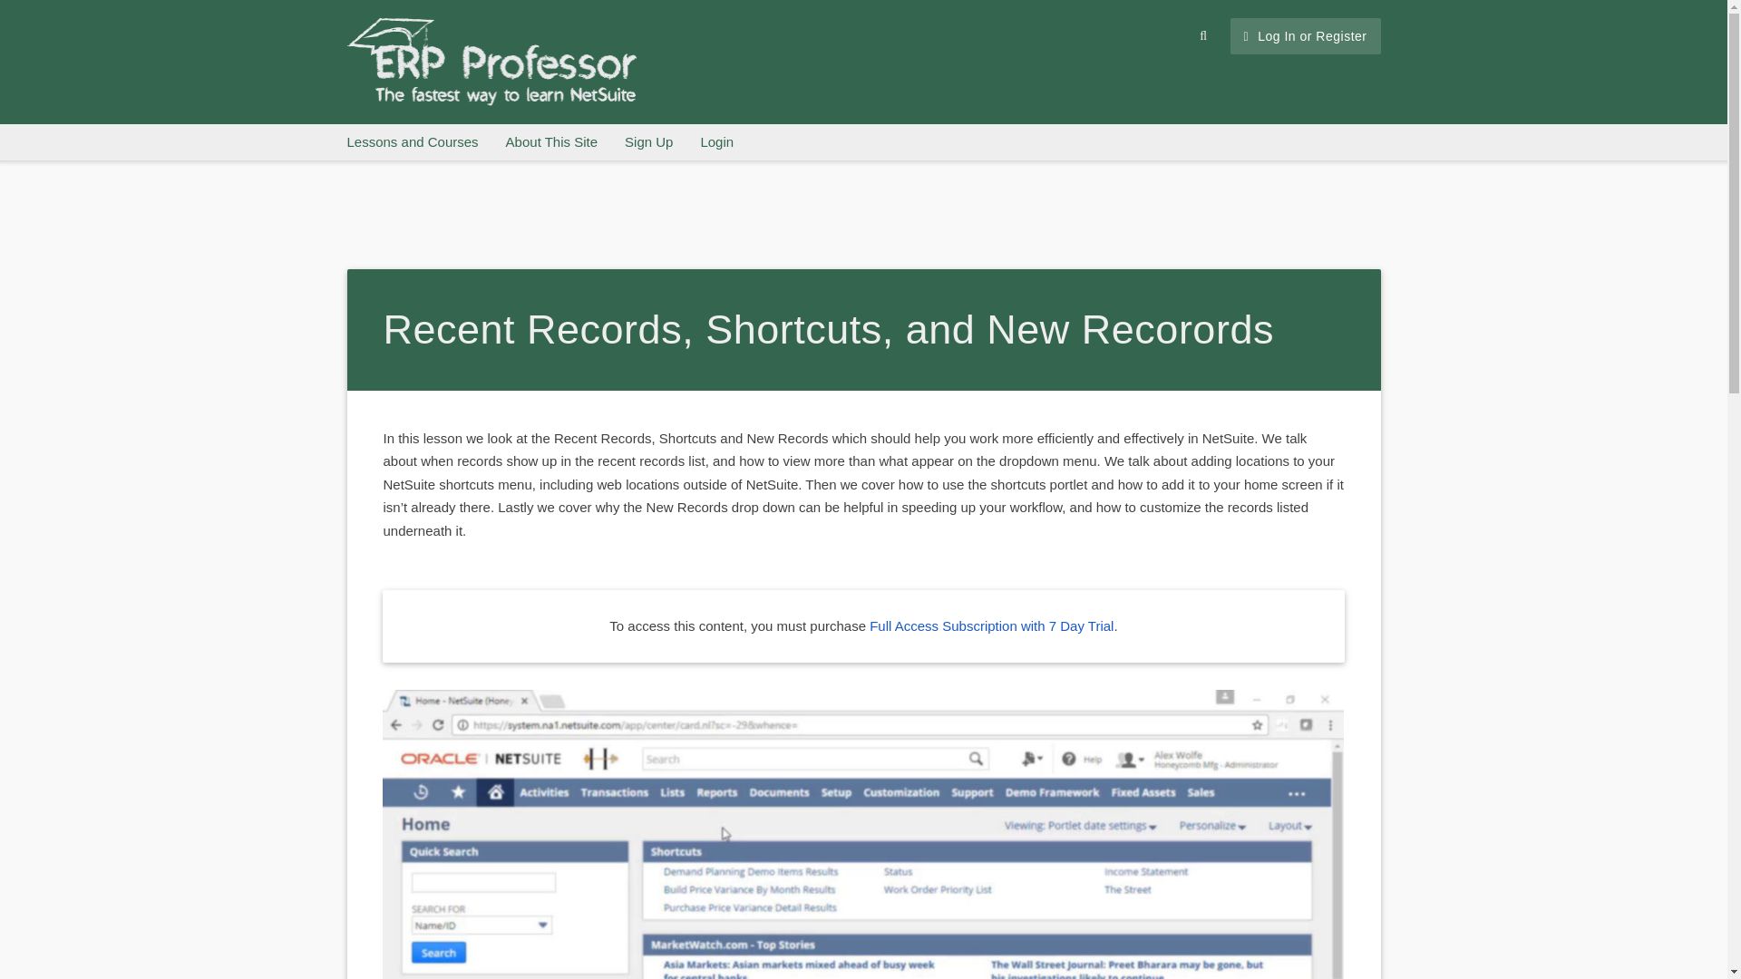 Image resolution: width=1741 pixels, height=979 pixels. I want to click on Full Access Subscription with 7 Day Trial, so click(991, 625).